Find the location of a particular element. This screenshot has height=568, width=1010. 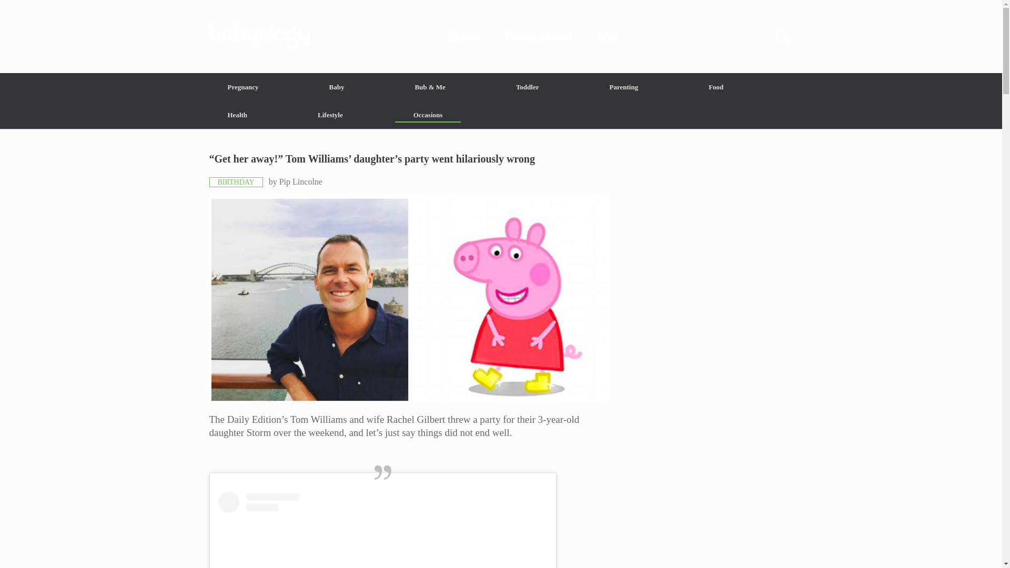

Baby is located at coordinates (336, 87).